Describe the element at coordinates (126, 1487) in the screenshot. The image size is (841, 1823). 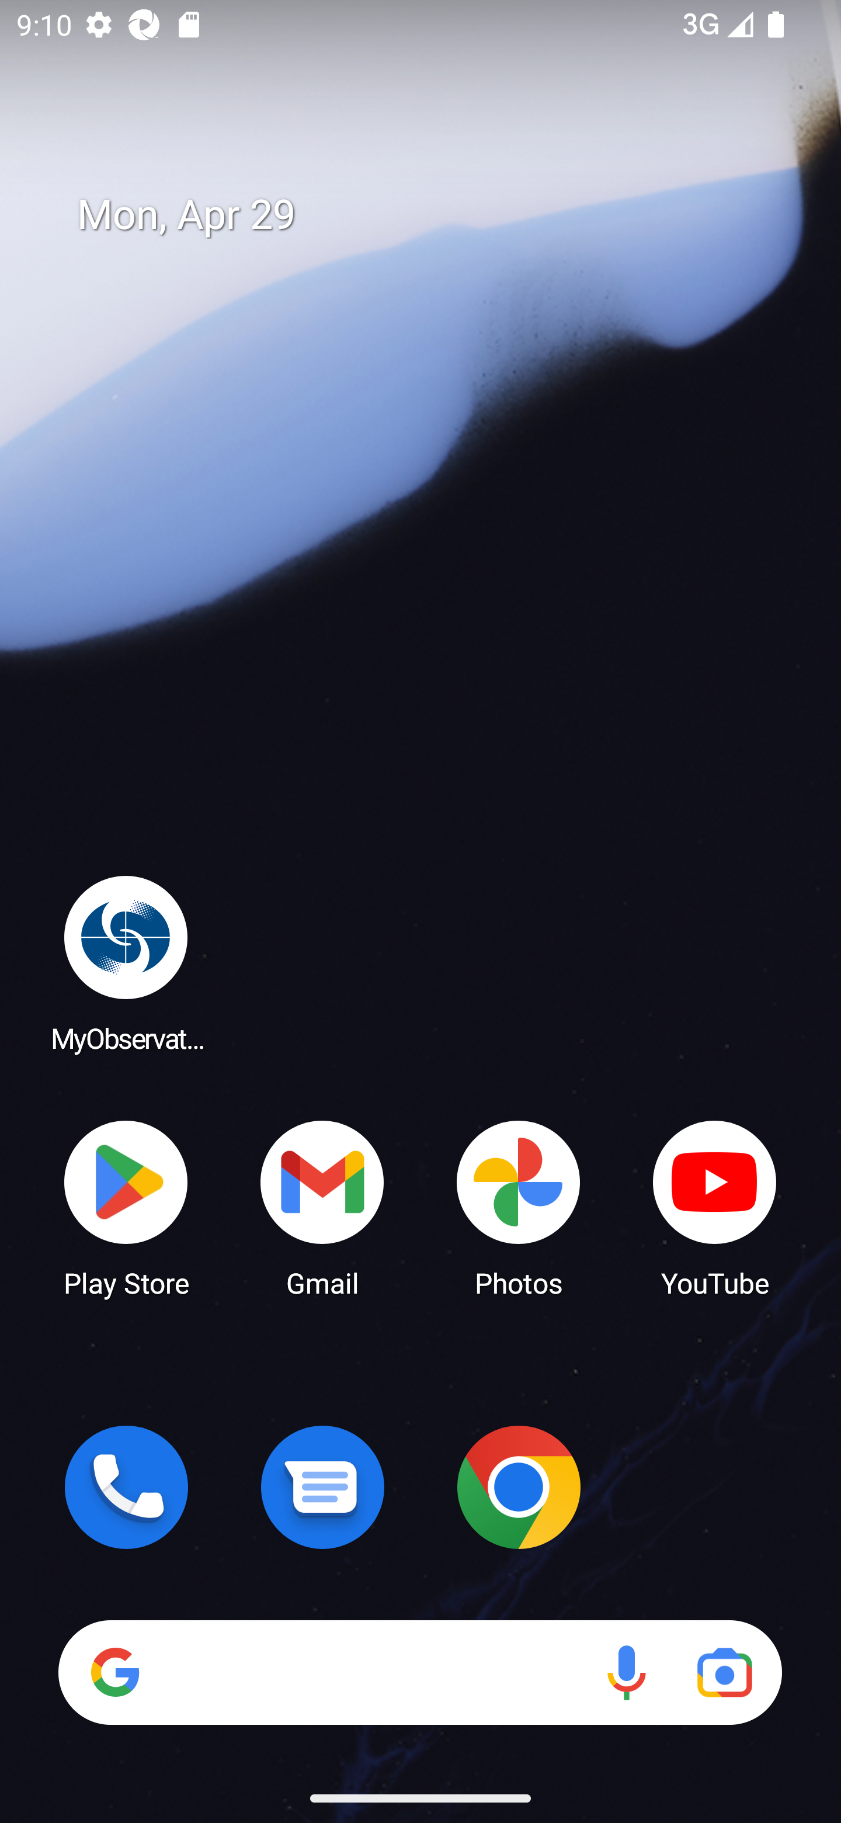
I see `Phone` at that location.